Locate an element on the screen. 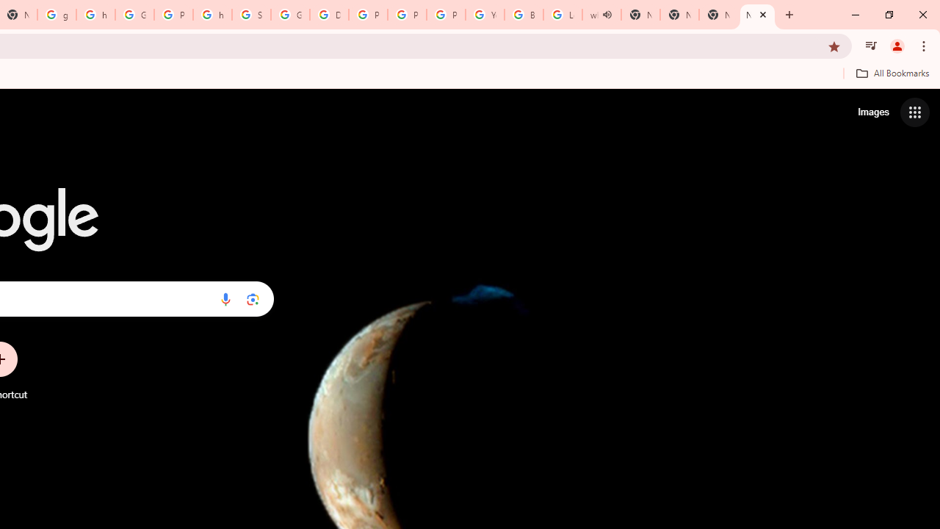 The image size is (940, 529). Sign in - Google Accounts is located at coordinates (251, 15).